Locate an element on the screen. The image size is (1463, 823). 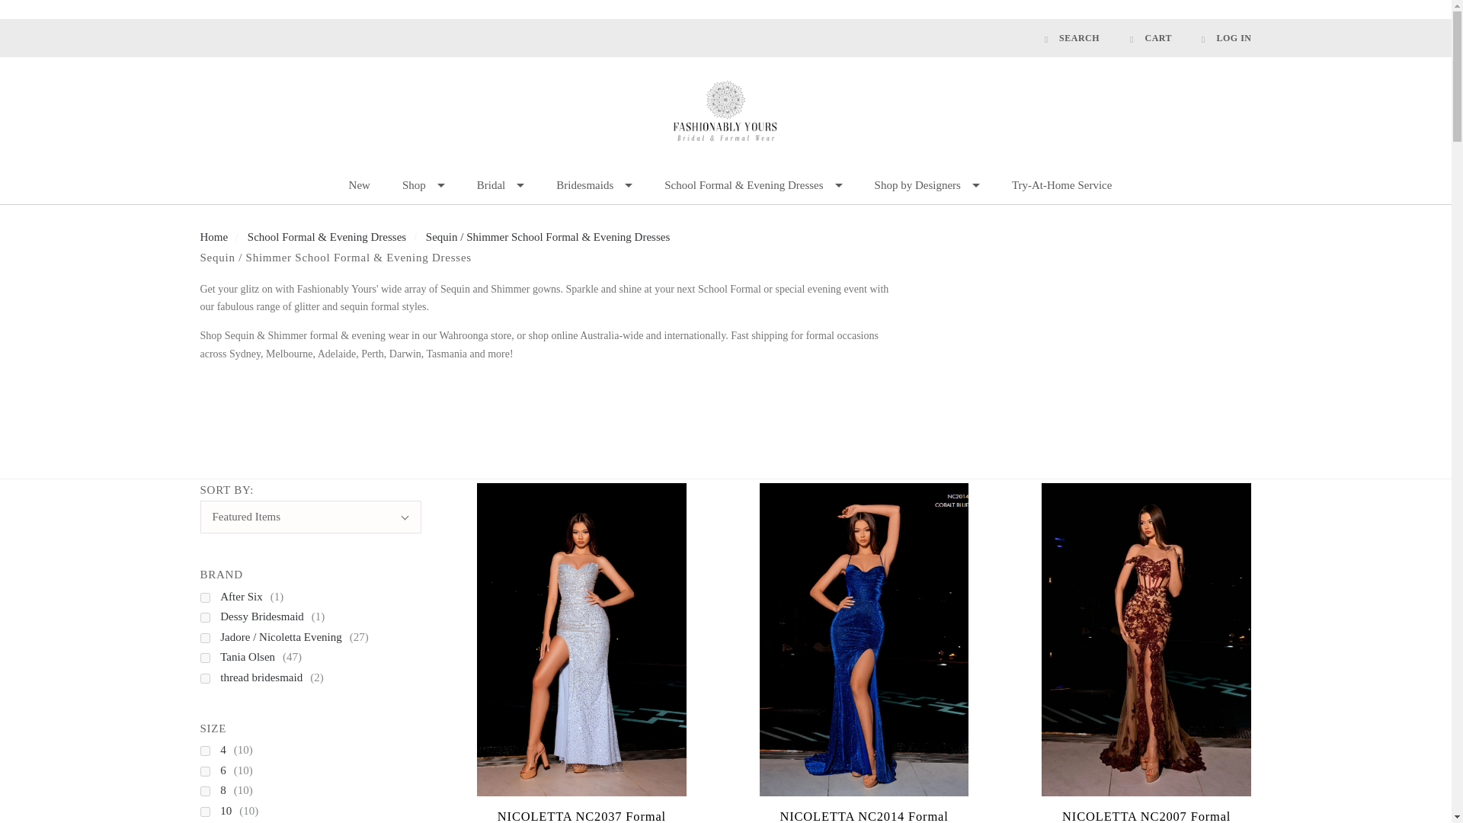
New is located at coordinates (360, 186).